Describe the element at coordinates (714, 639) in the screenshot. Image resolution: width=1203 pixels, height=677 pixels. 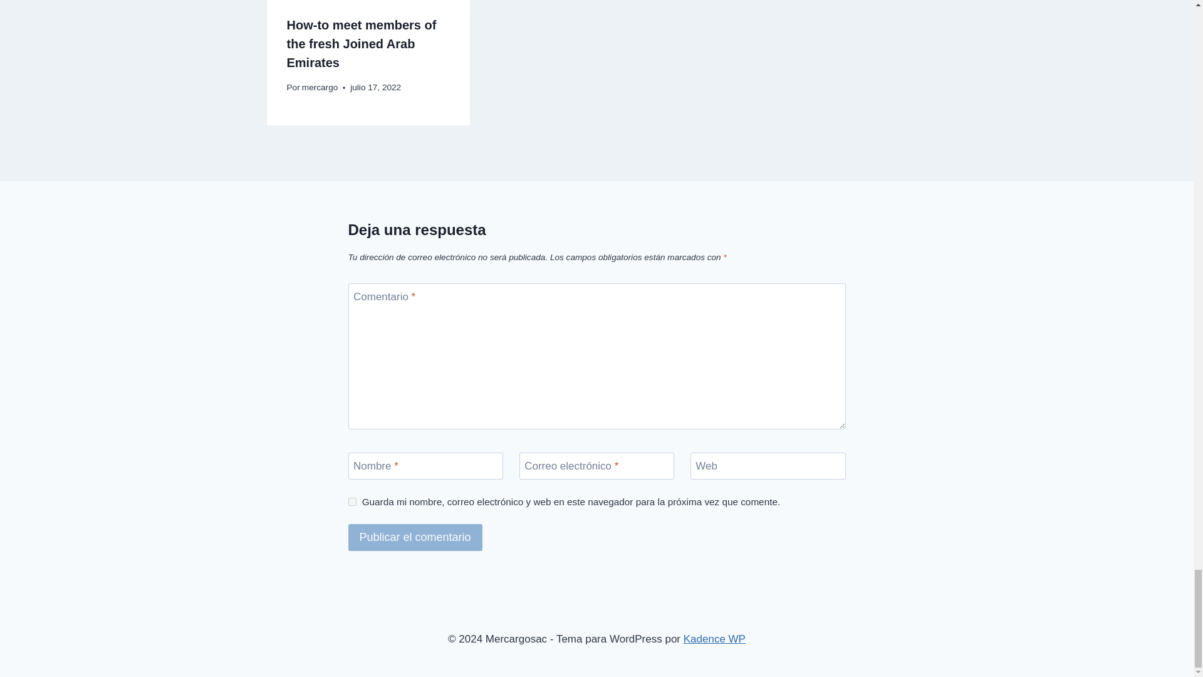
I see `Kadence WP` at that location.